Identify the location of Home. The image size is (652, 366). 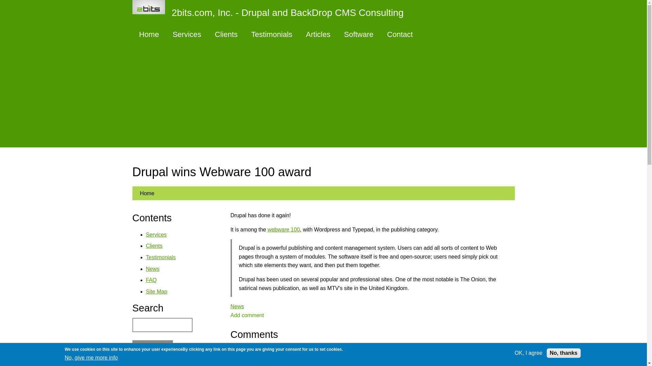
(147, 193).